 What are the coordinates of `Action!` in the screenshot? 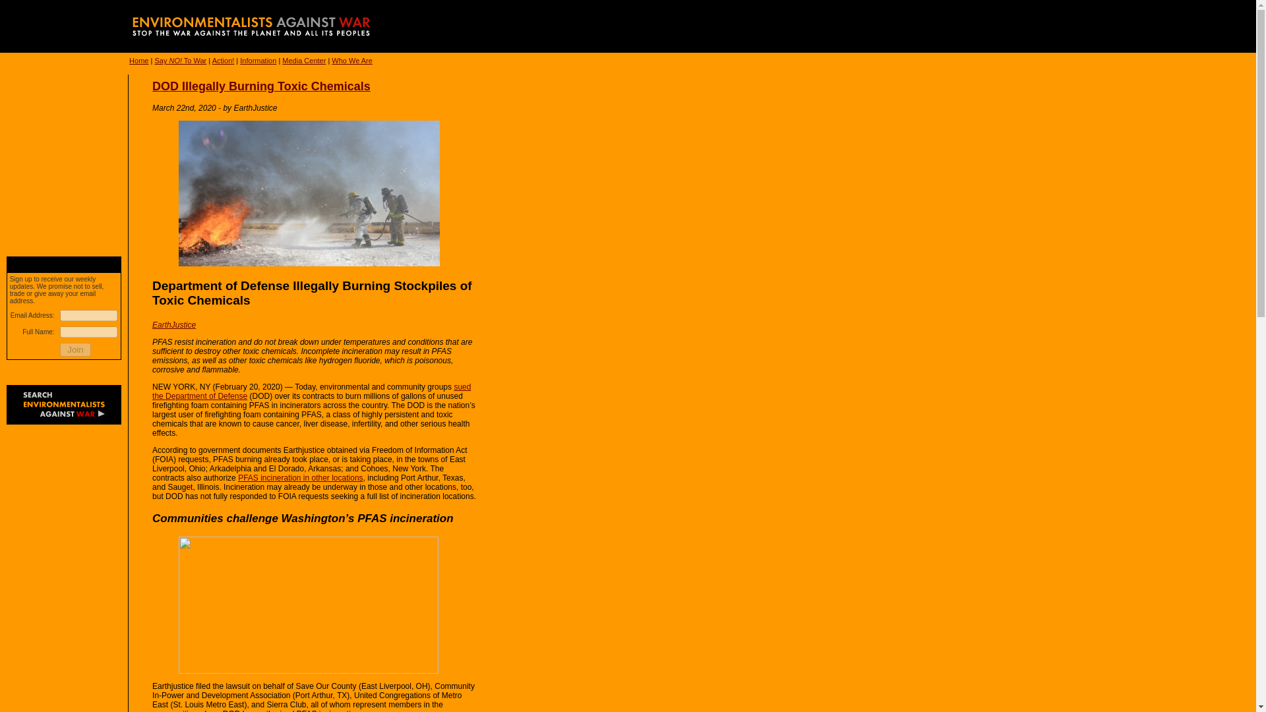 It's located at (223, 61).